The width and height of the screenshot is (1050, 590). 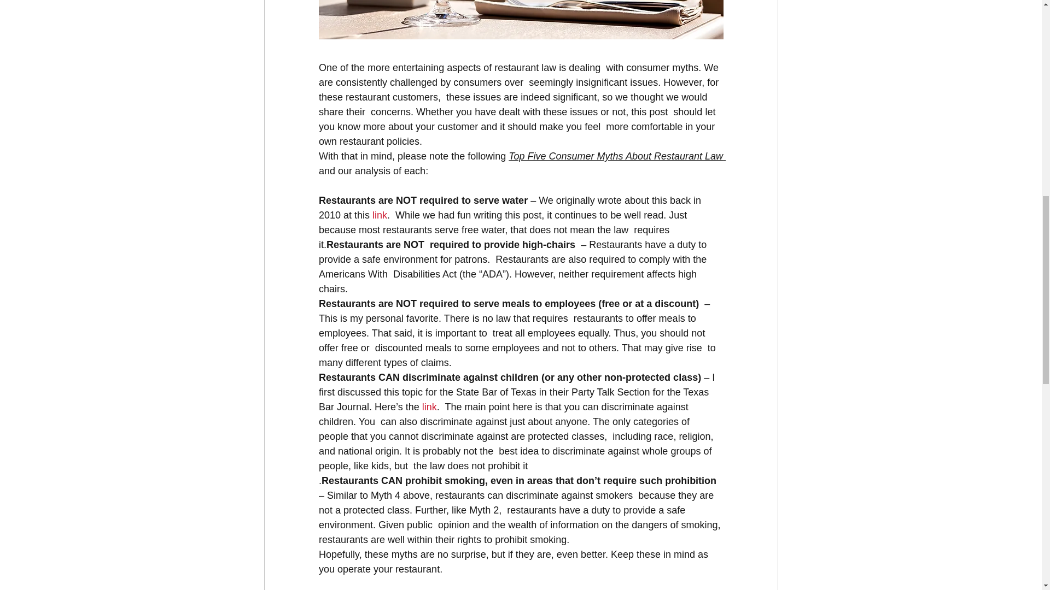 I want to click on link, so click(x=380, y=215).